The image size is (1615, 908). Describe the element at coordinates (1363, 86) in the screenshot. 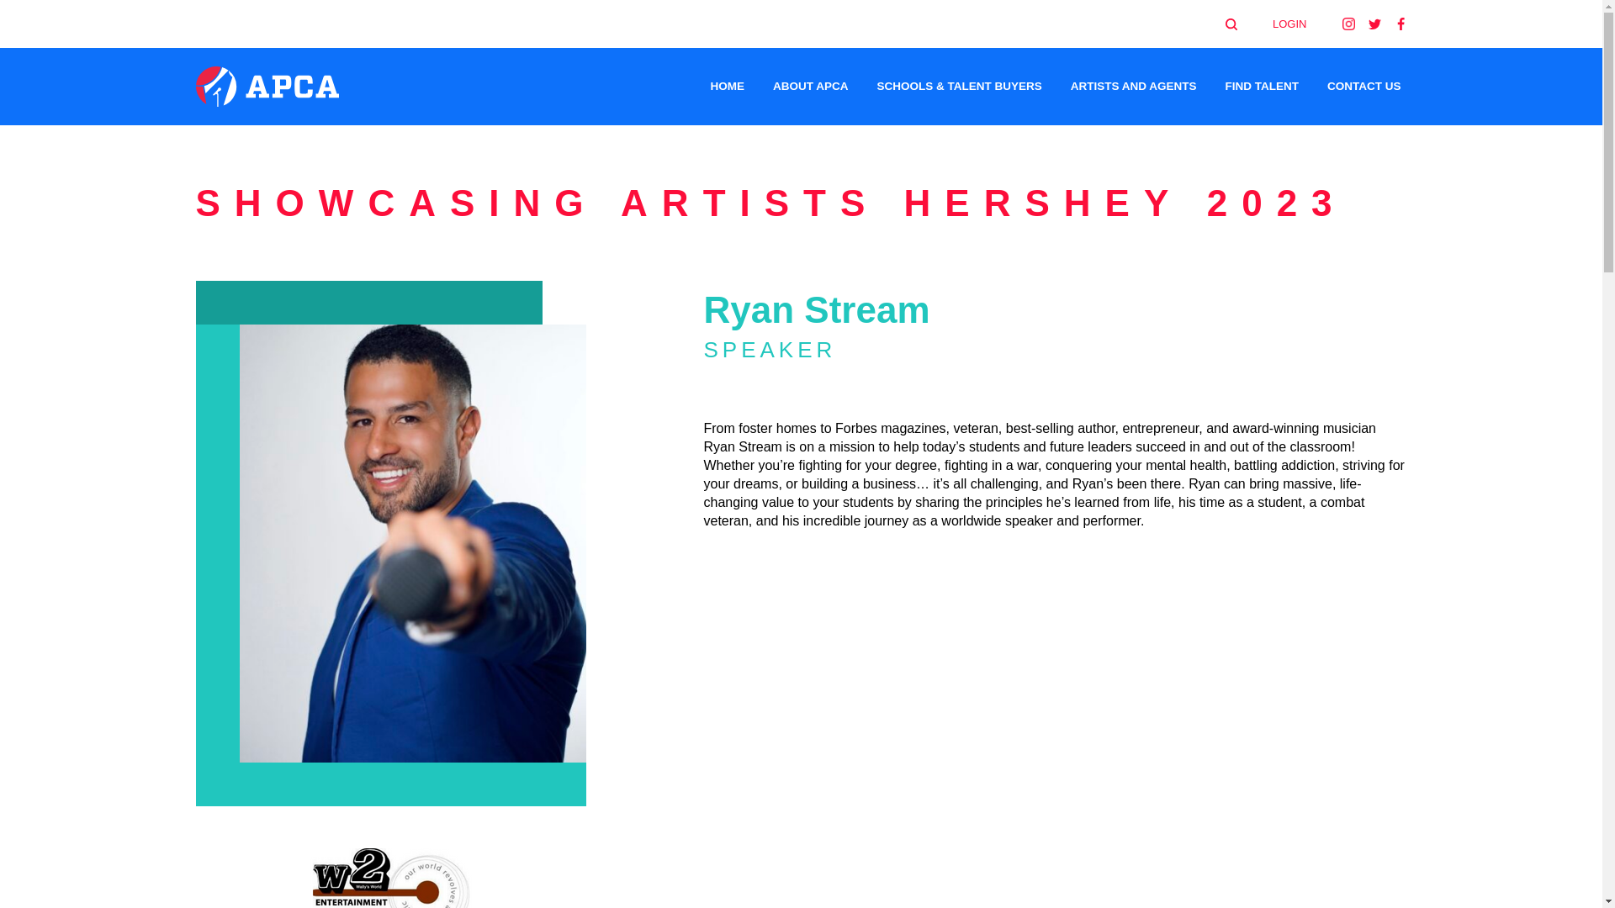

I see `CONTACT US` at that location.